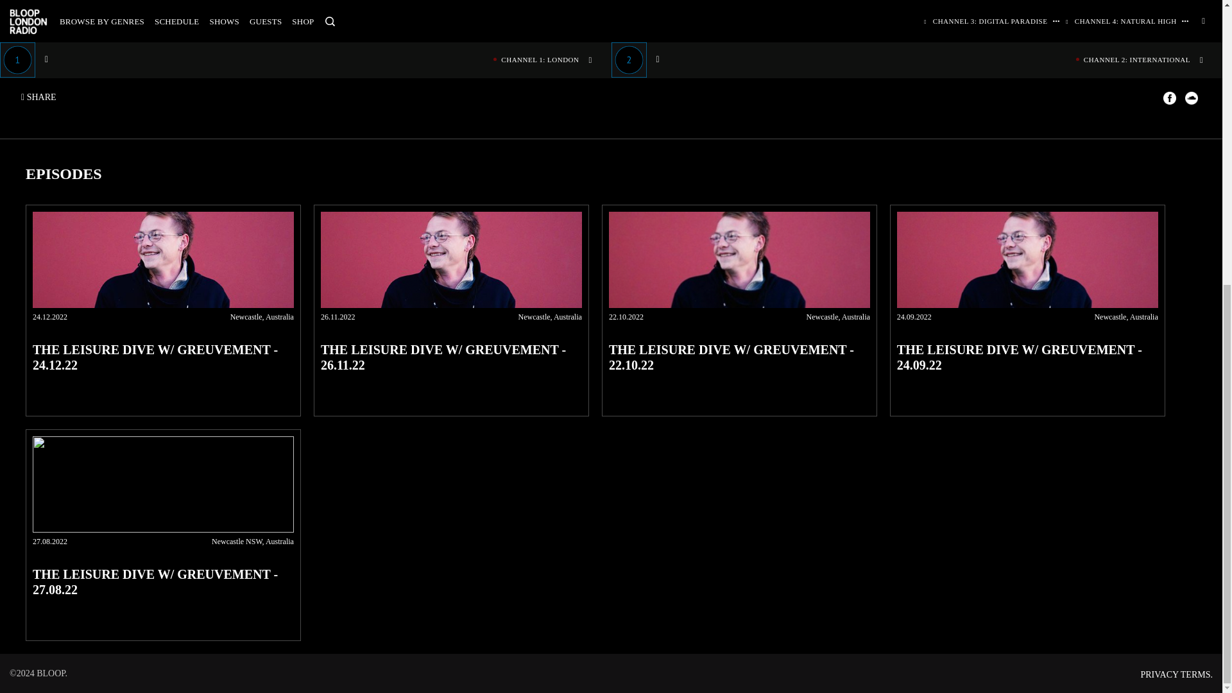 This screenshot has height=693, width=1232. What do you see at coordinates (130, 8) in the screenshot?
I see `Beatport` at bounding box center [130, 8].